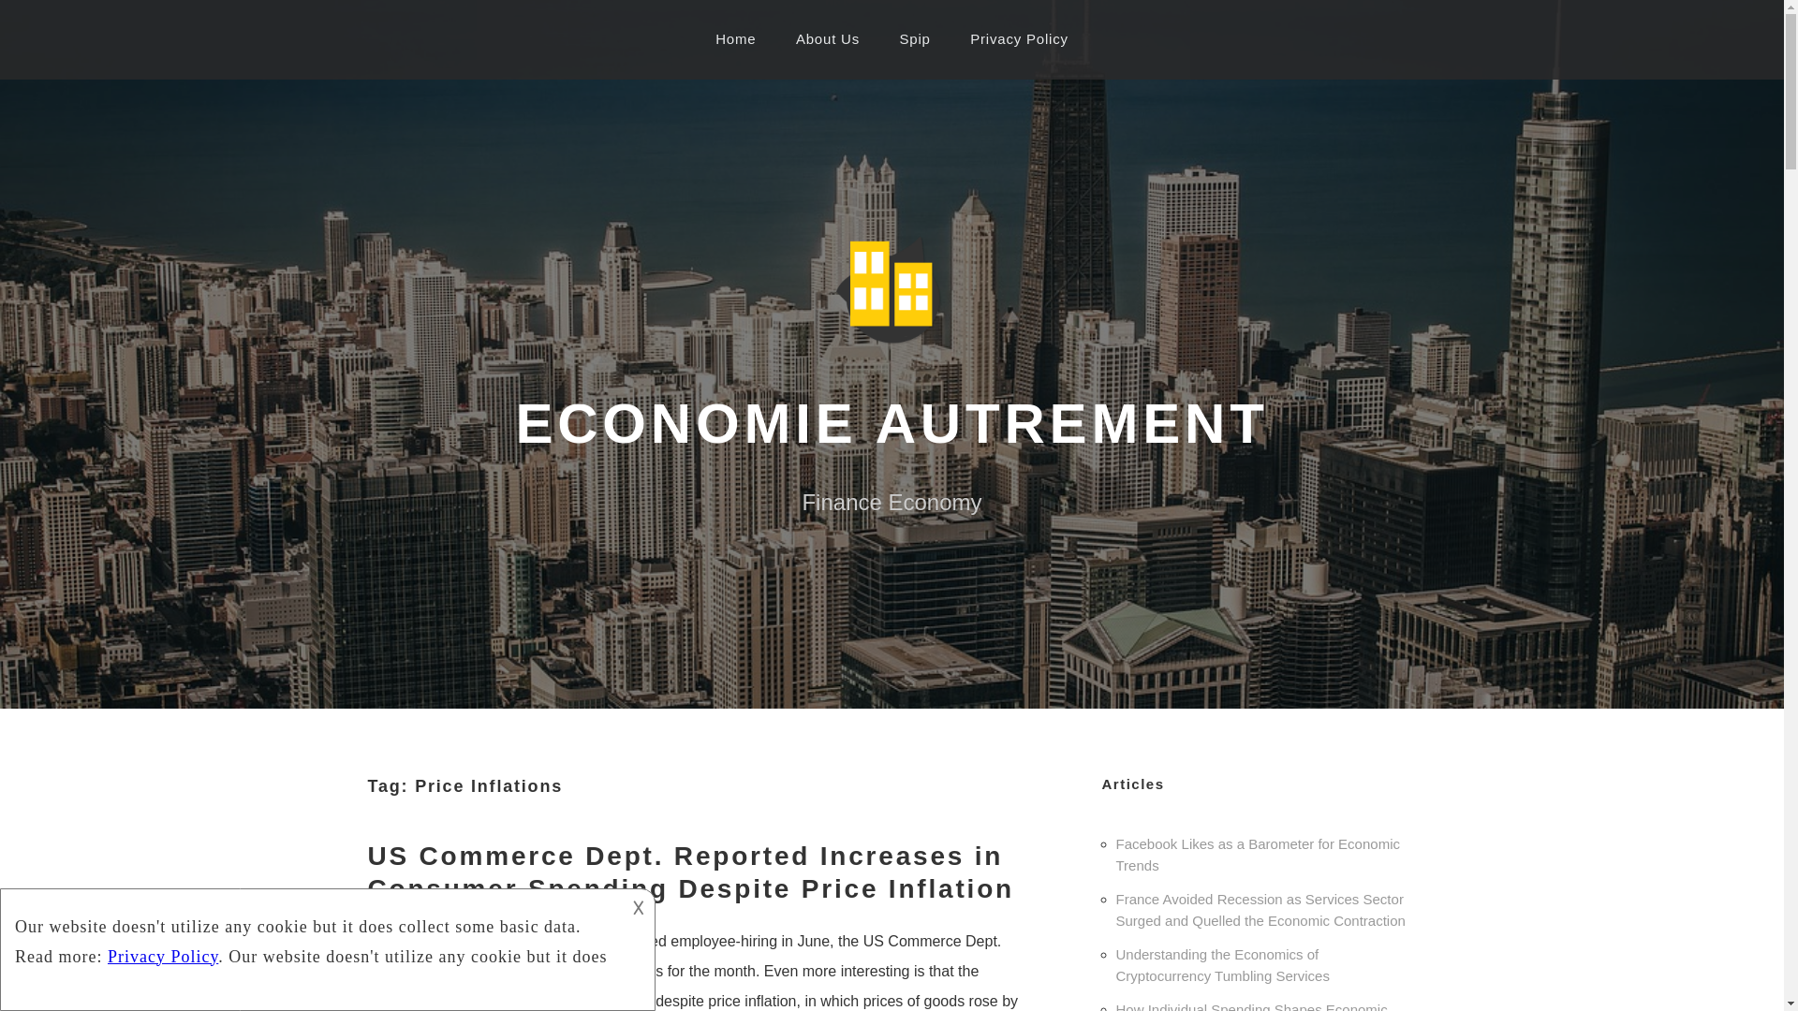  I want to click on Privacy Policy, so click(1019, 39).